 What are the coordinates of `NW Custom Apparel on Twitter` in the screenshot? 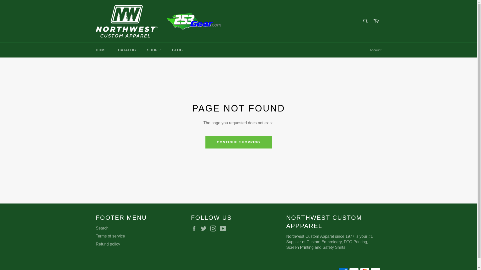 It's located at (205, 228).